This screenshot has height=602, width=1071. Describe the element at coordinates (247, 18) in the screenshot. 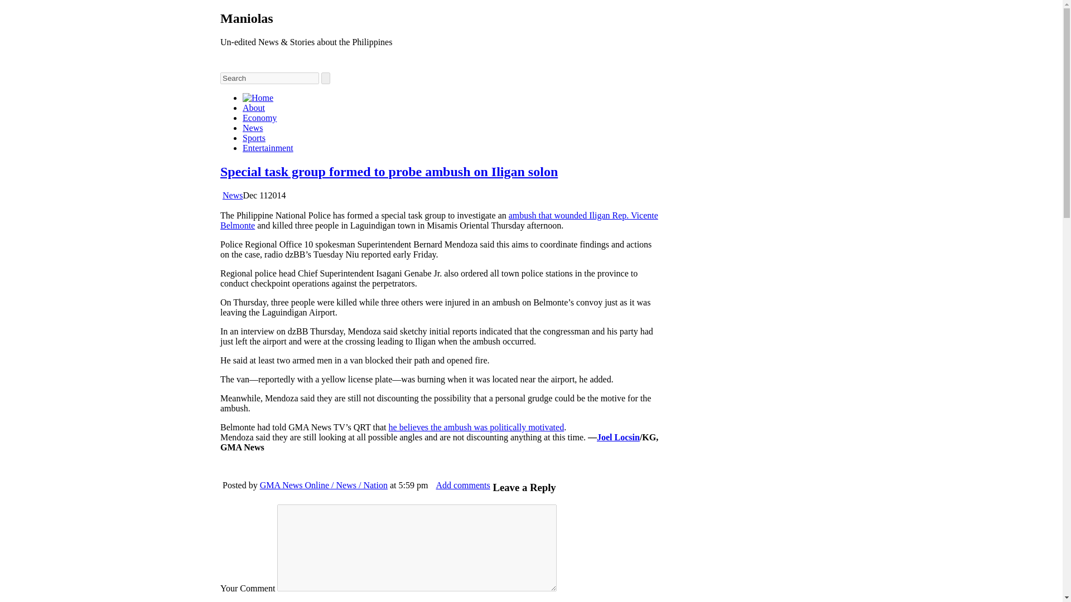

I see `Maniolas` at that location.